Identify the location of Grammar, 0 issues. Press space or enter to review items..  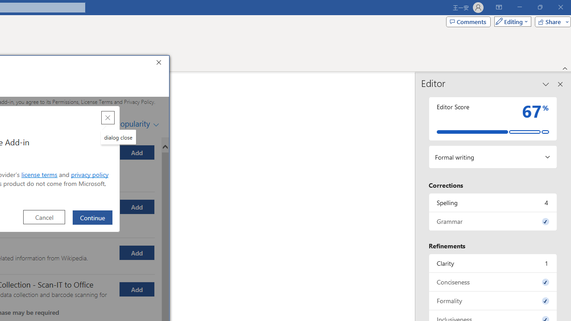
(493, 221).